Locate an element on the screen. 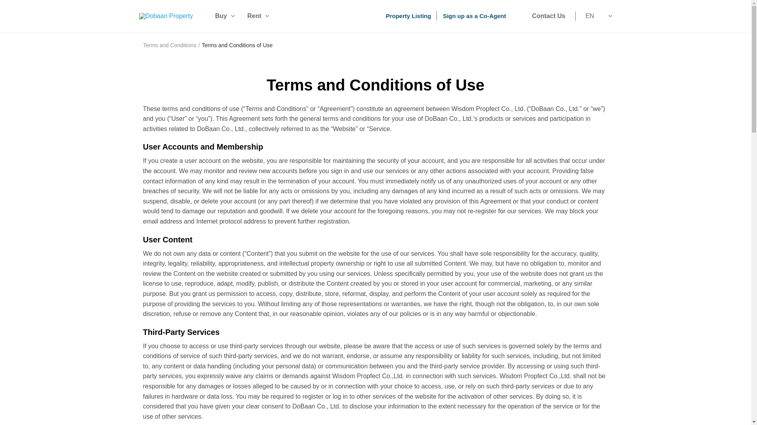 Image resolution: width=757 pixels, height=425 pixels. EN is located at coordinates (596, 16).